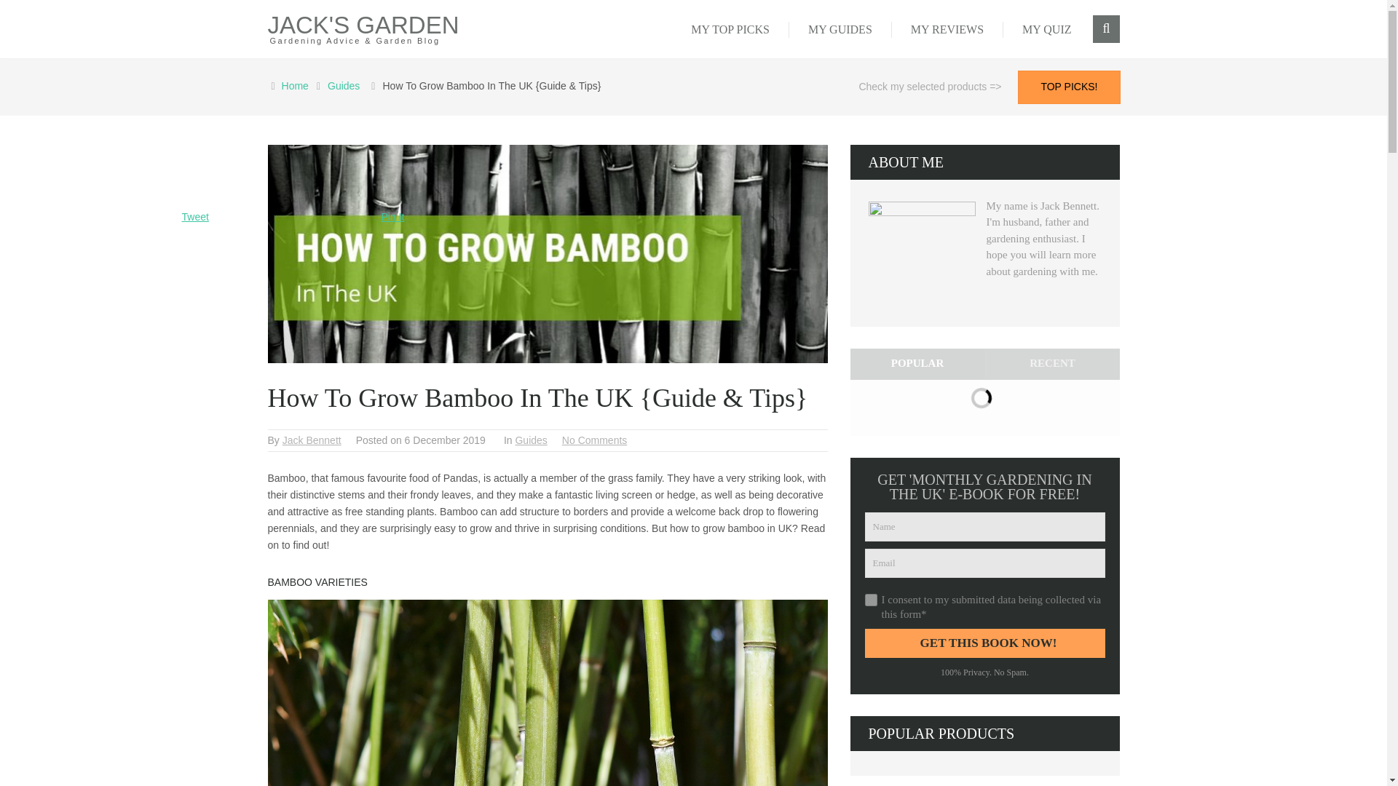  What do you see at coordinates (1047, 29) in the screenshot?
I see `MY QUIZ` at bounding box center [1047, 29].